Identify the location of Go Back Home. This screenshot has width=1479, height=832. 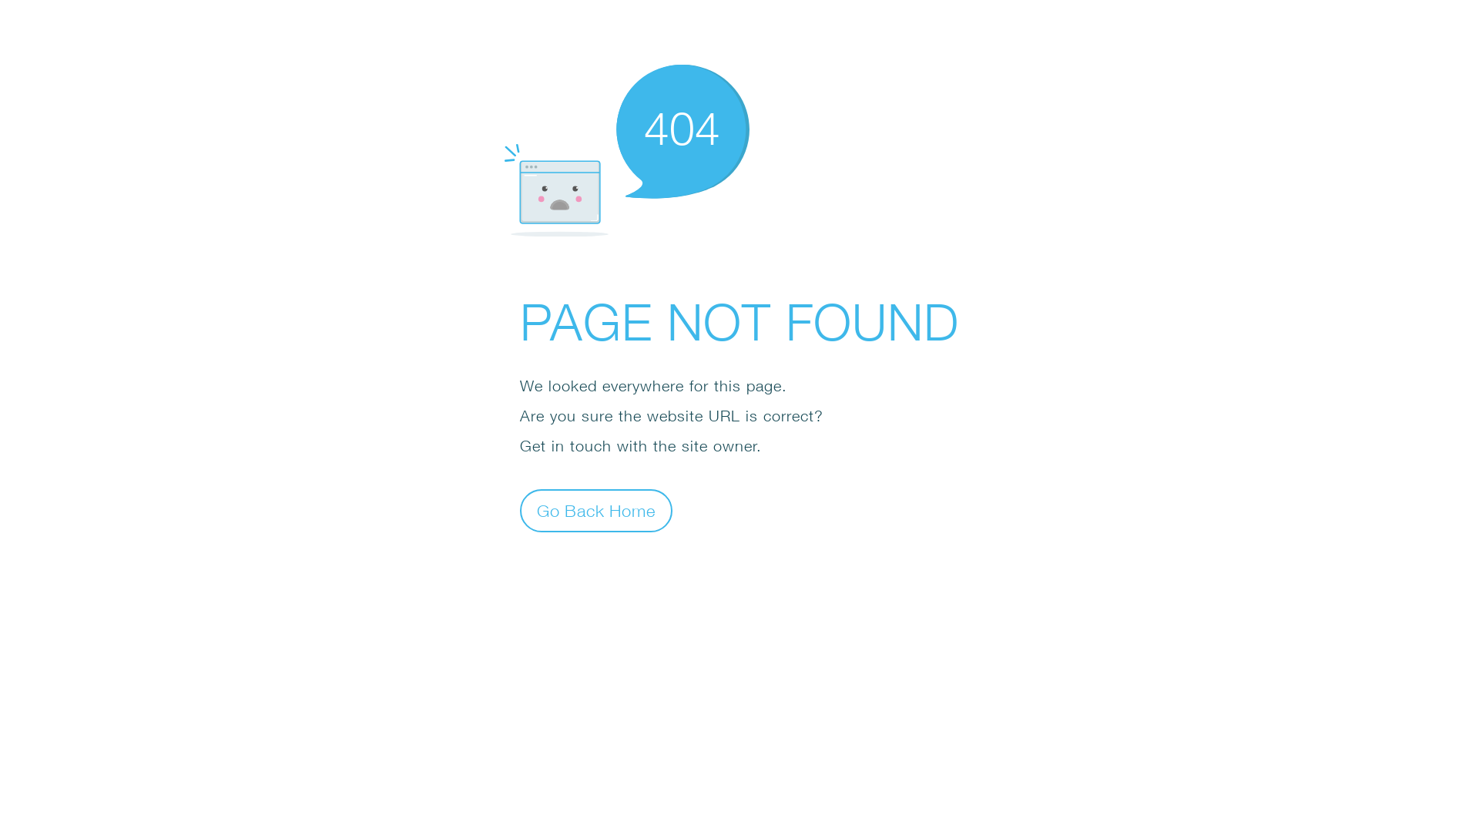
(596, 510).